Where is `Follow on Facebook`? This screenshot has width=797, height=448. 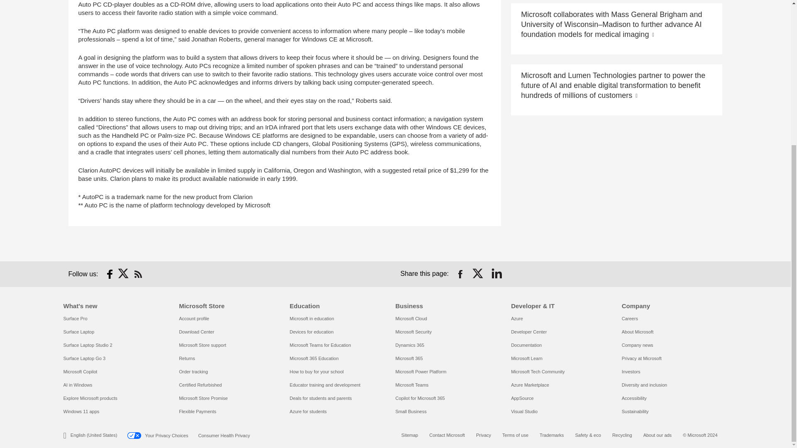 Follow on Facebook is located at coordinates (110, 274).